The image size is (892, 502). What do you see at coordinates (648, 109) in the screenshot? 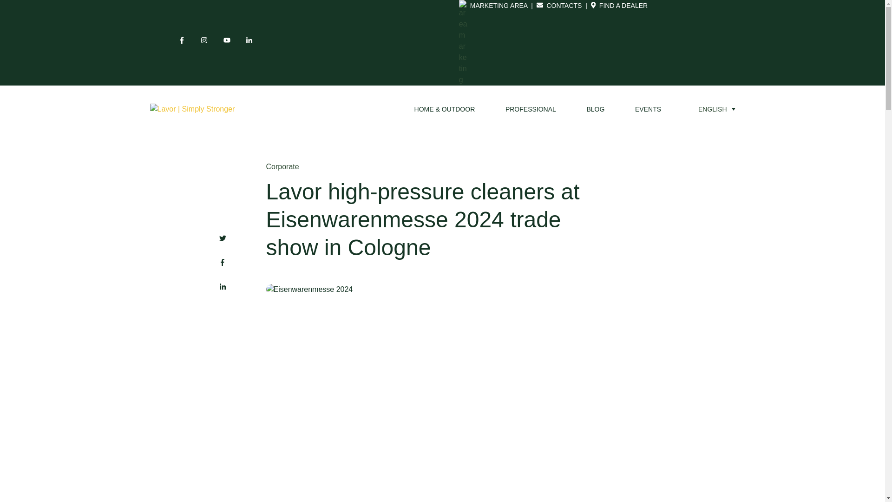
I see `EVENTS` at bounding box center [648, 109].